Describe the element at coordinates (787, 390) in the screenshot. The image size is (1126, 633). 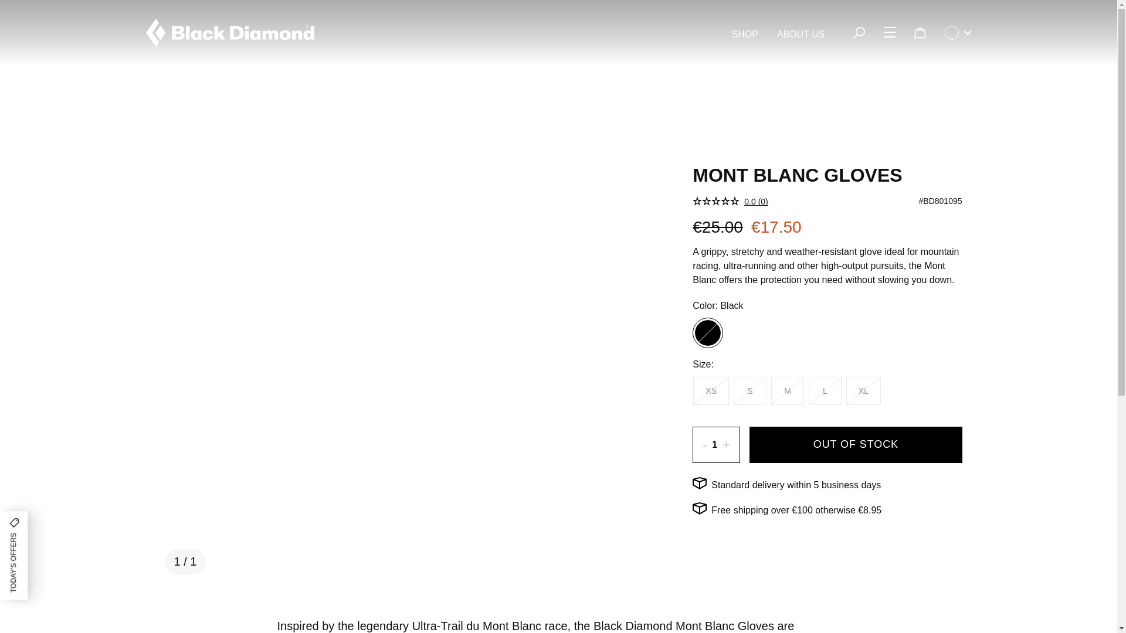
I see `M Out of Stock` at that location.